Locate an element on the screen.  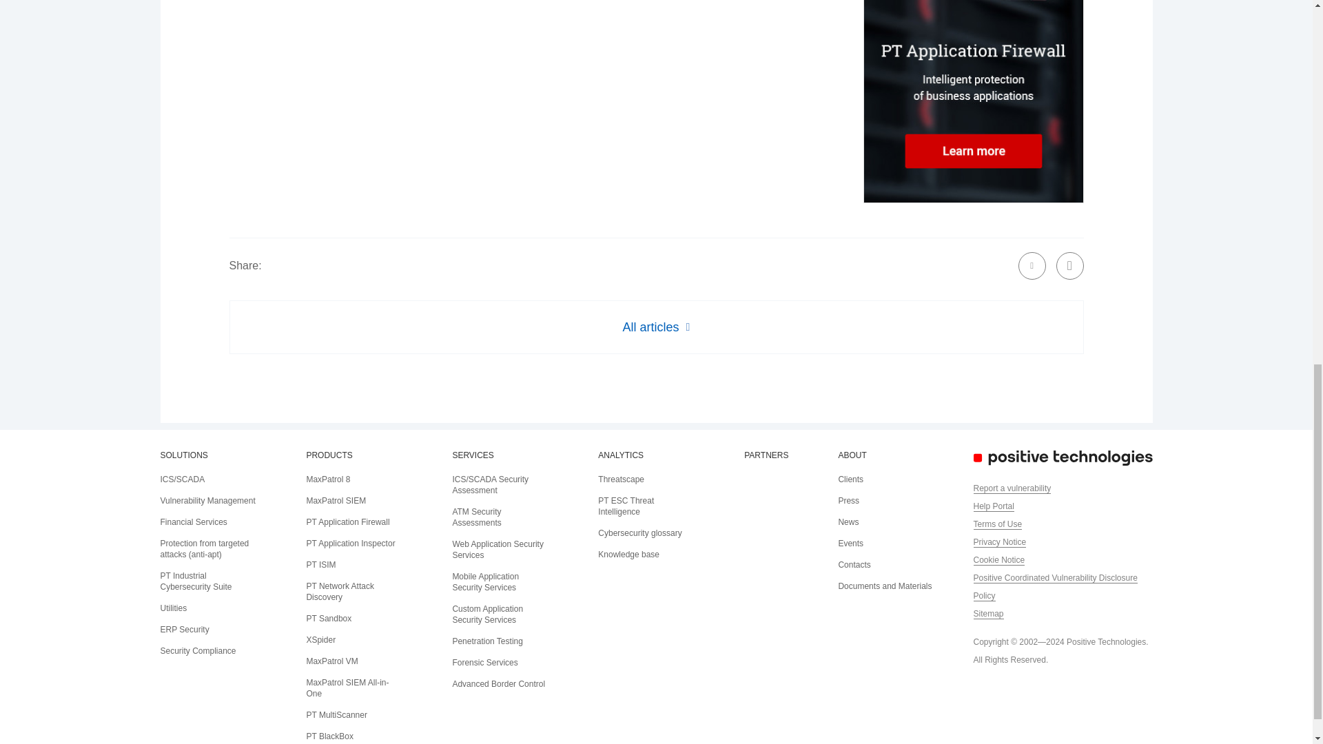
Mobile Application Security Services is located at coordinates (485, 581).